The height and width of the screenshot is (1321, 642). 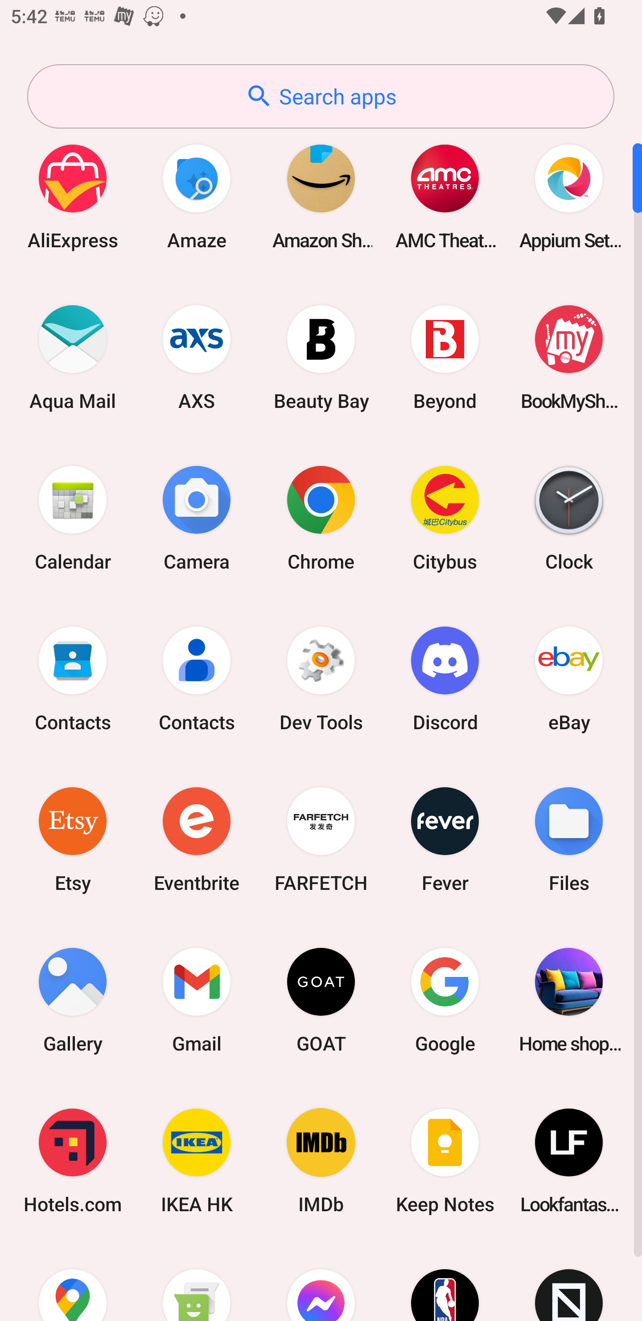 I want to click on Beauty Bay, so click(x=321, y=357).